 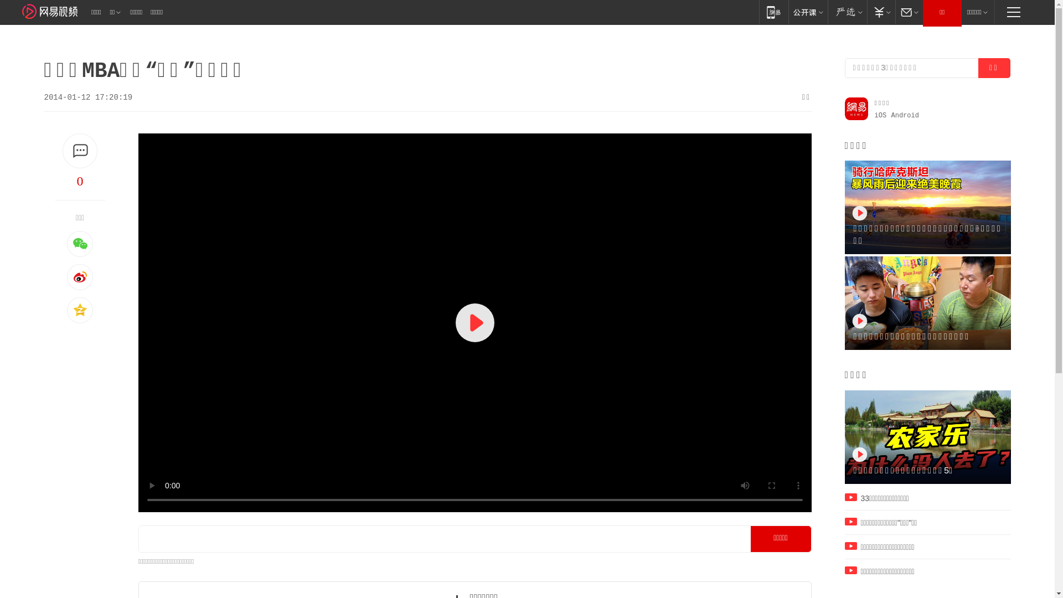 What do you see at coordinates (905, 116) in the screenshot?
I see `Android` at bounding box center [905, 116].